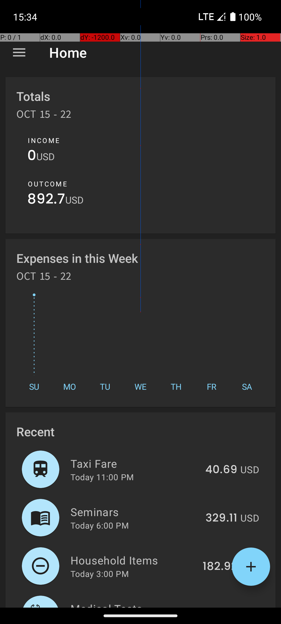  Describe the element at coordinates (135, 512) in the screenshot. I see `Seminars` at that location.